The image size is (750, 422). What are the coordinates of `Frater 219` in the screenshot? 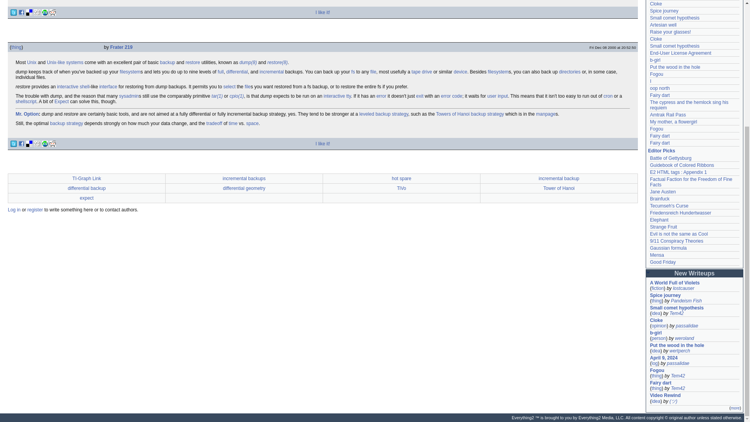 It's located at (121, 47).